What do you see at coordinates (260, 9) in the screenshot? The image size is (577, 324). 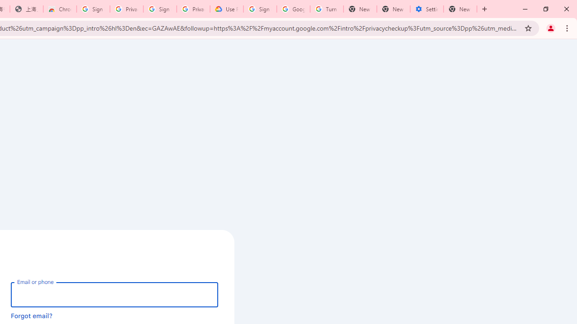 I see `Sign in - Google Accounts` at bounding box center [260, 9].